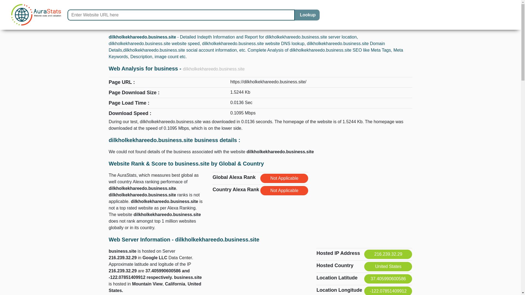 Image resolution: width=525 pixels, height=295 pixels. What do you see at coordinates (260, 269) in the screenshot?
I see `Web Server Location` at bounding box center [260, 269].